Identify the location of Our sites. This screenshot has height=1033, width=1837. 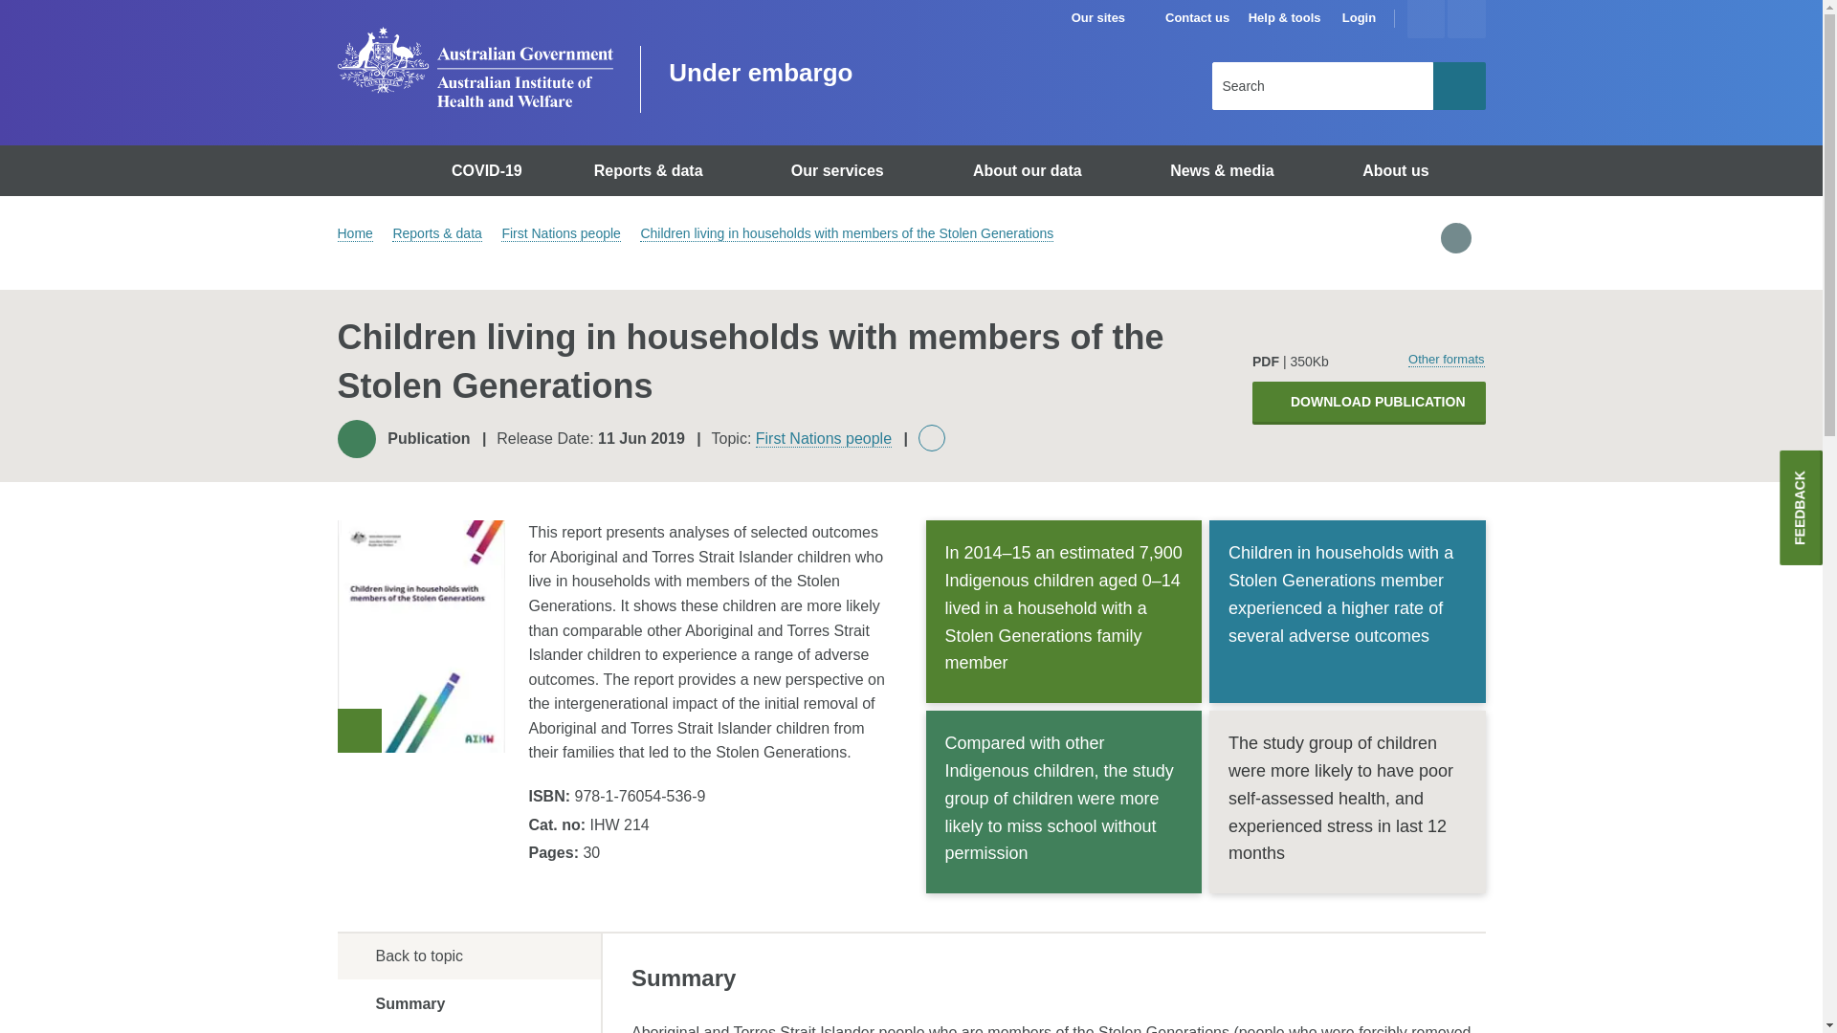
(1107, 18).